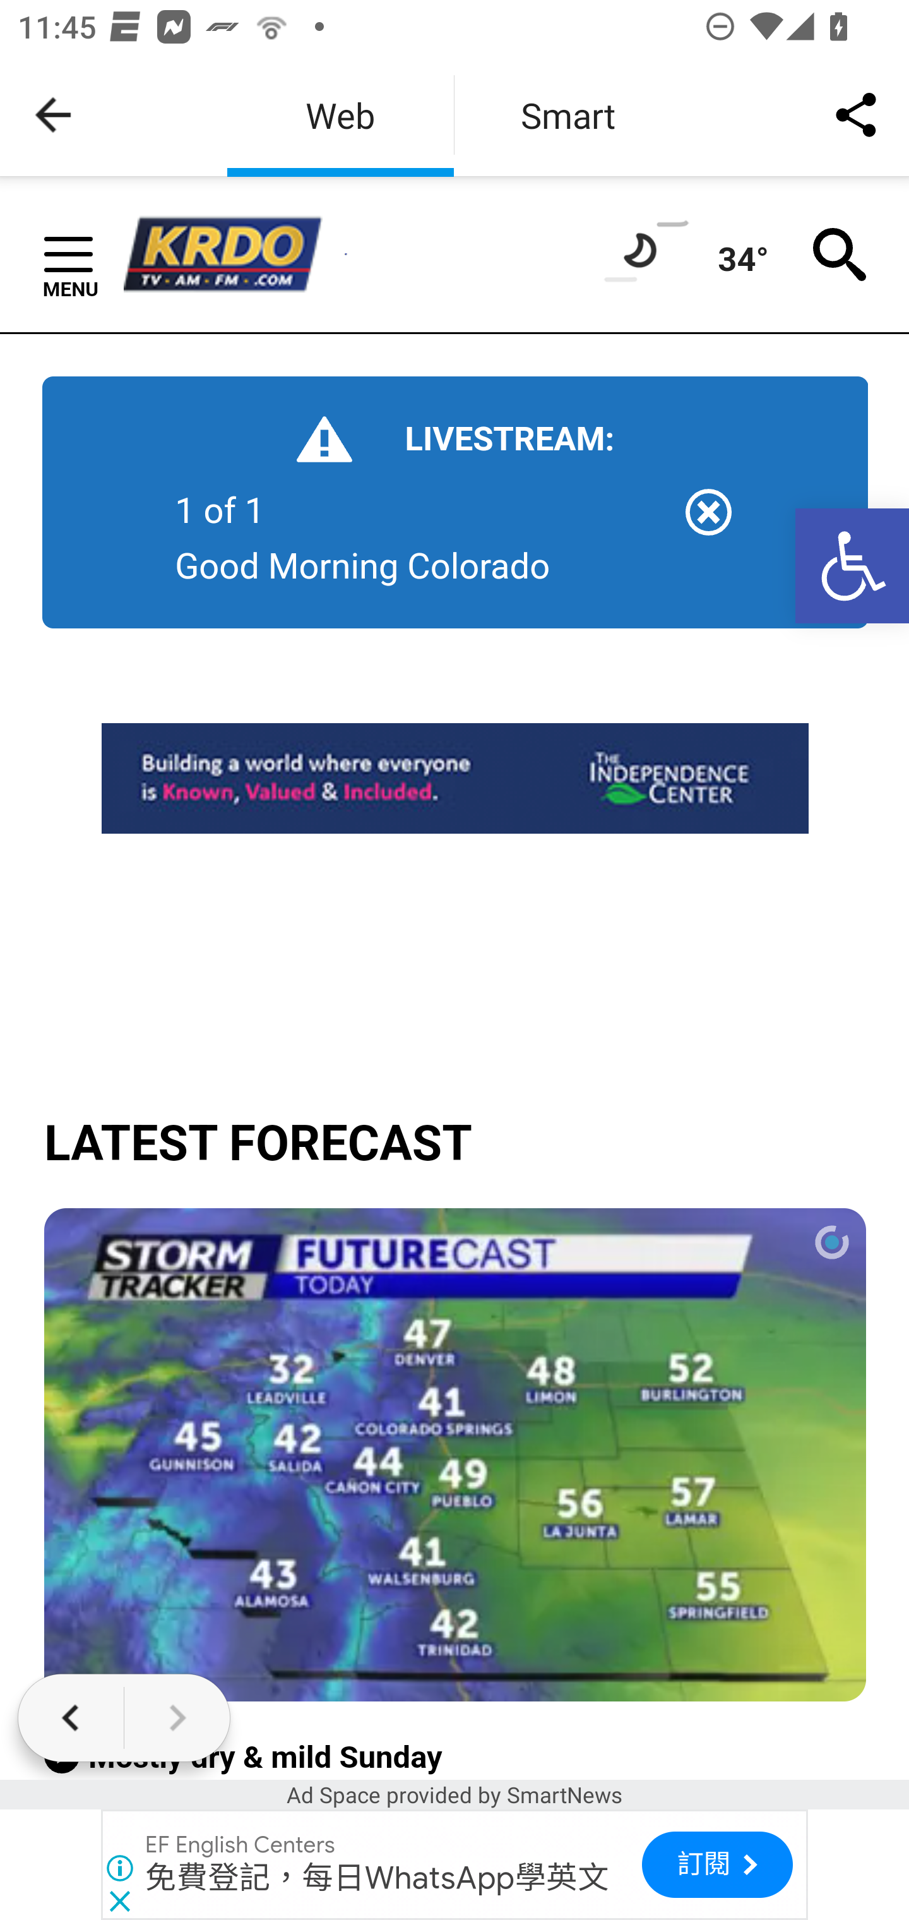 Image resolution: width=909 pixels, height=1920 pixels. I want to click on LATEST FORECAST, so click(456, 1143).